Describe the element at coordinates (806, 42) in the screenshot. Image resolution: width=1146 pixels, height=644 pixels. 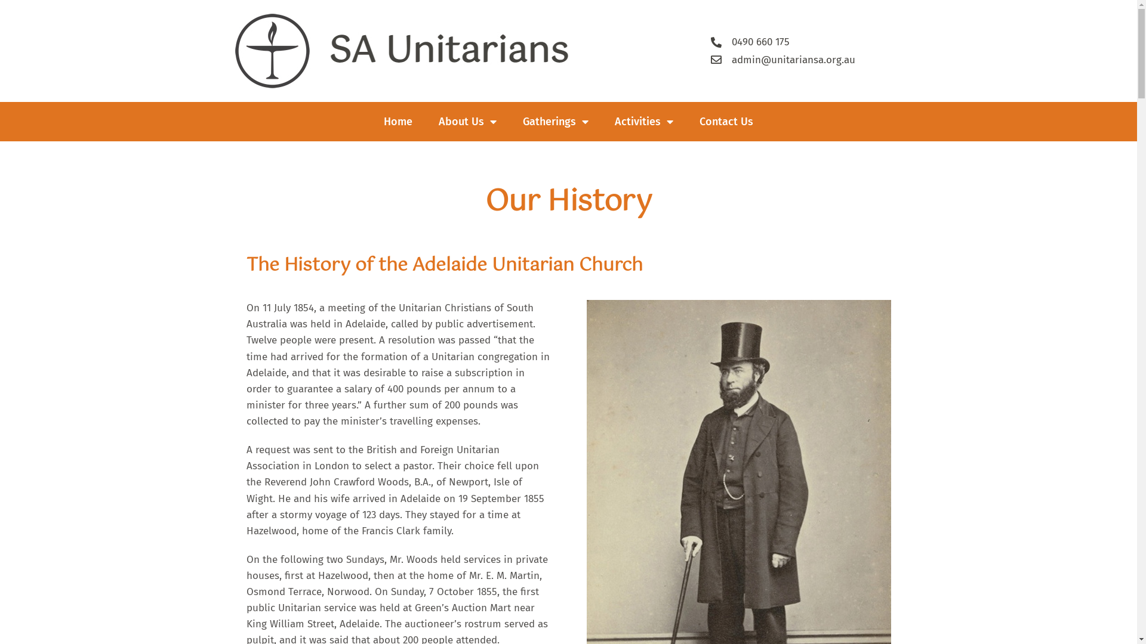
I see `0490 660 175` at that location.